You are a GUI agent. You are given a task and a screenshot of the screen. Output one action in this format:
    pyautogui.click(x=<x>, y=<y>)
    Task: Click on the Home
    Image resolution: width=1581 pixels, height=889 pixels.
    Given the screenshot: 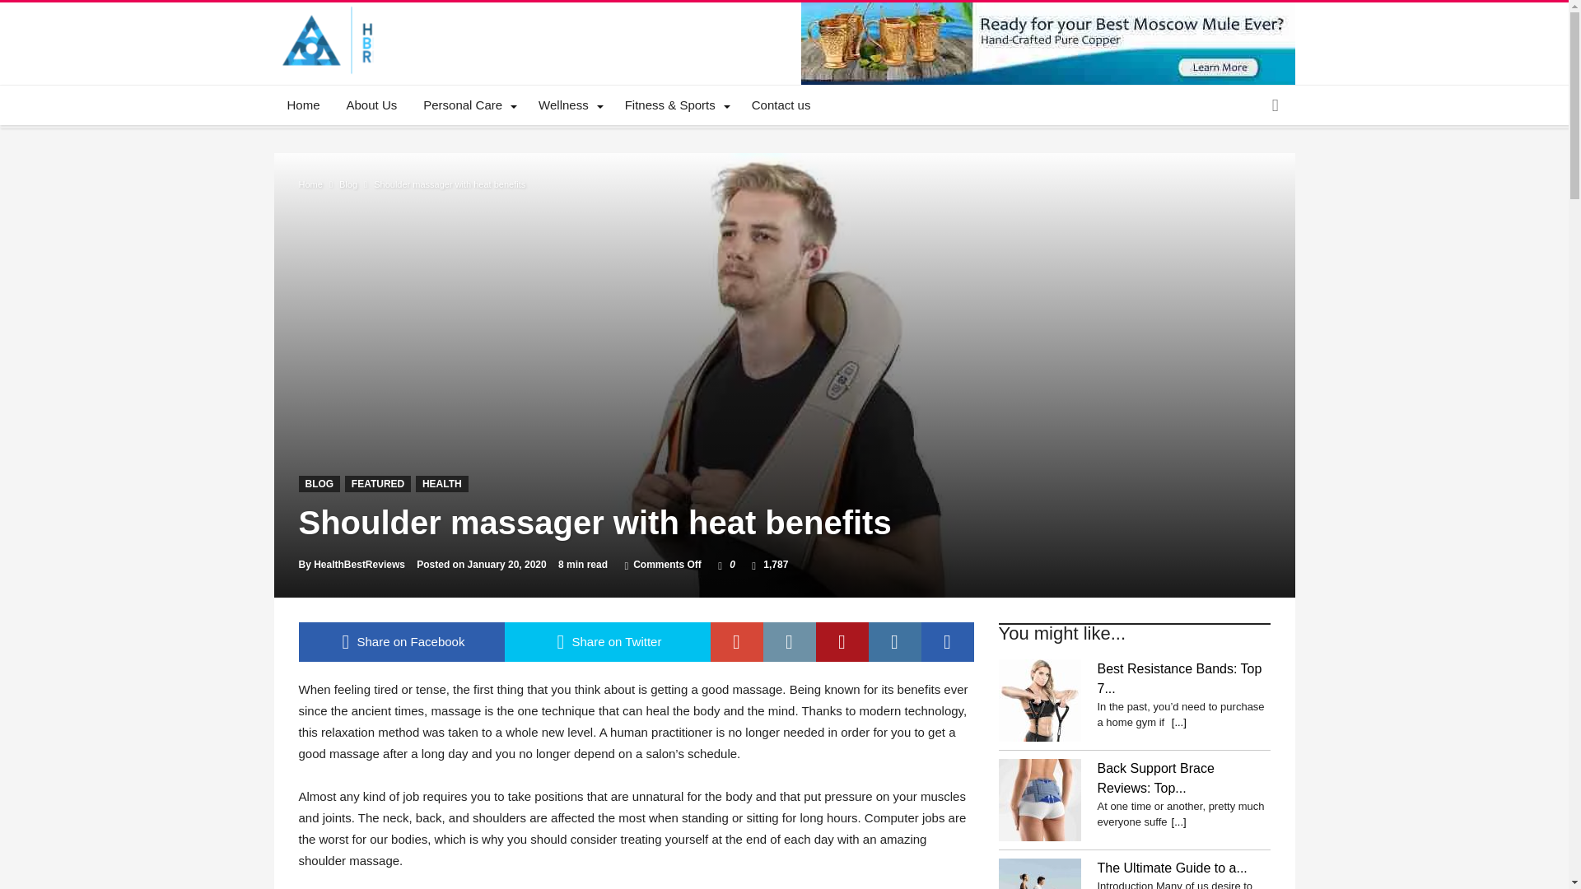 What is the action you would take?
    pyautogui.click(x=303, y=105)
    